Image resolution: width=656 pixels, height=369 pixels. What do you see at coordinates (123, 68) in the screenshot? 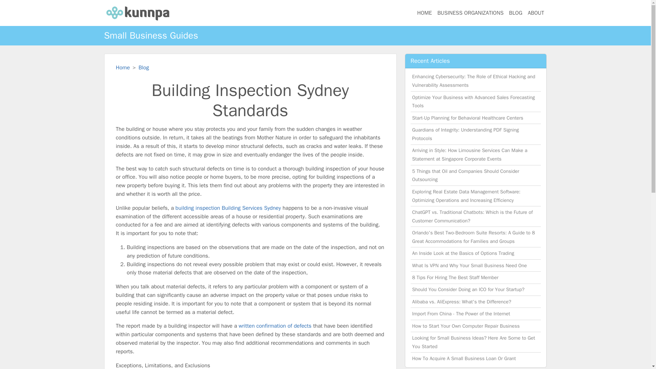
I see `Home` at bounding box center [123, 68].